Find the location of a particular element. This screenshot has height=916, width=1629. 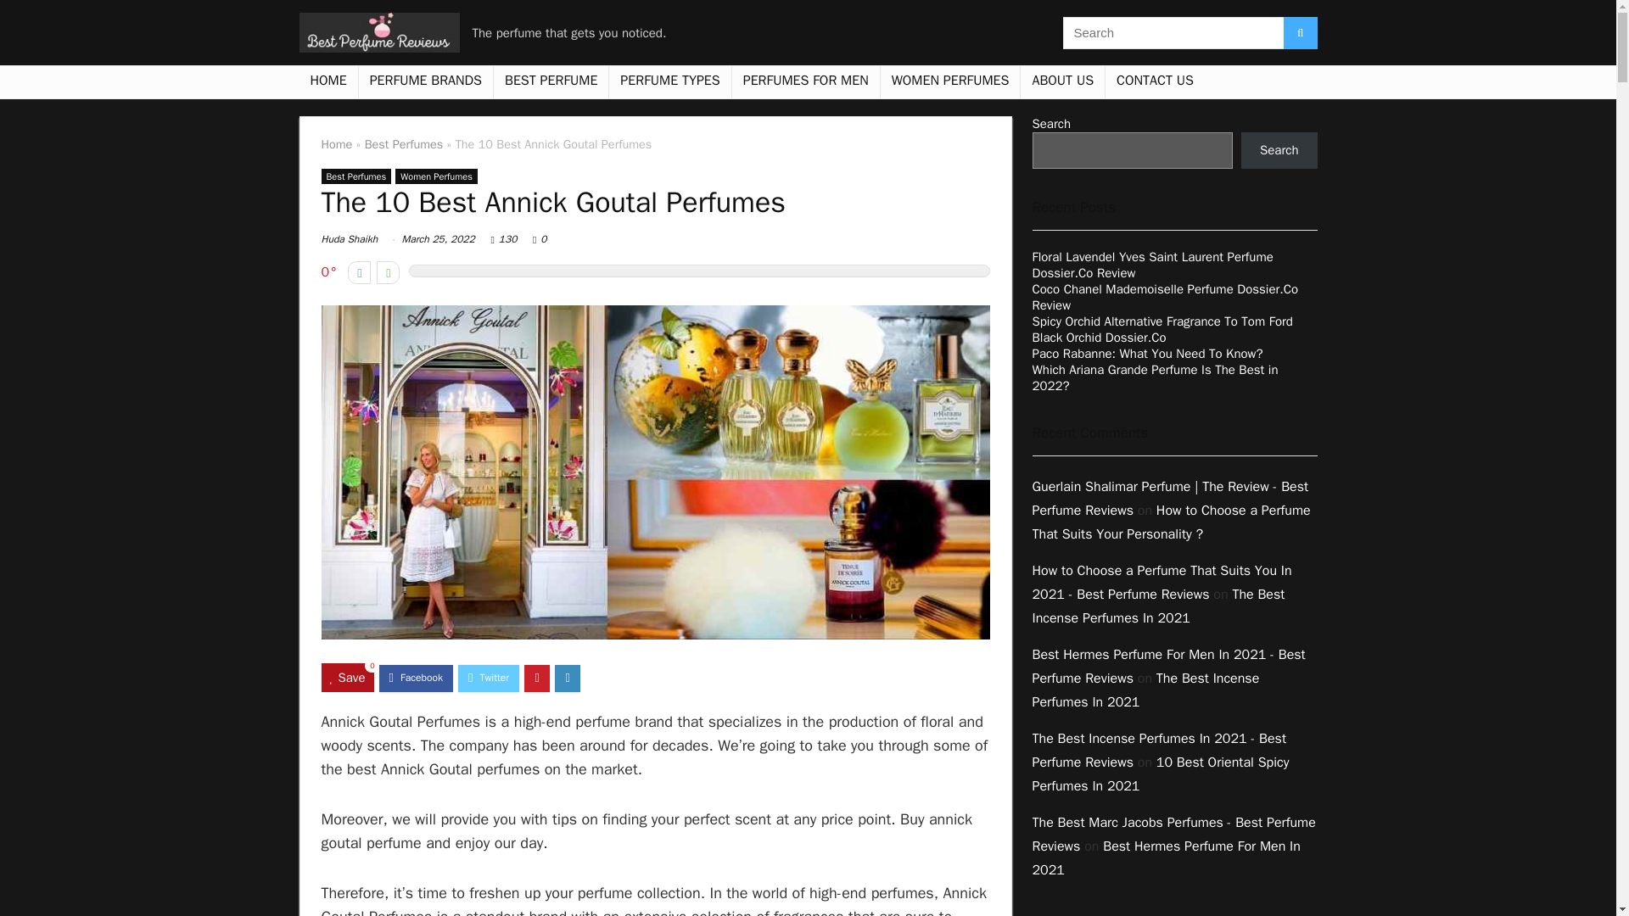

Best Perfumes is located at coordinates (404, 144).